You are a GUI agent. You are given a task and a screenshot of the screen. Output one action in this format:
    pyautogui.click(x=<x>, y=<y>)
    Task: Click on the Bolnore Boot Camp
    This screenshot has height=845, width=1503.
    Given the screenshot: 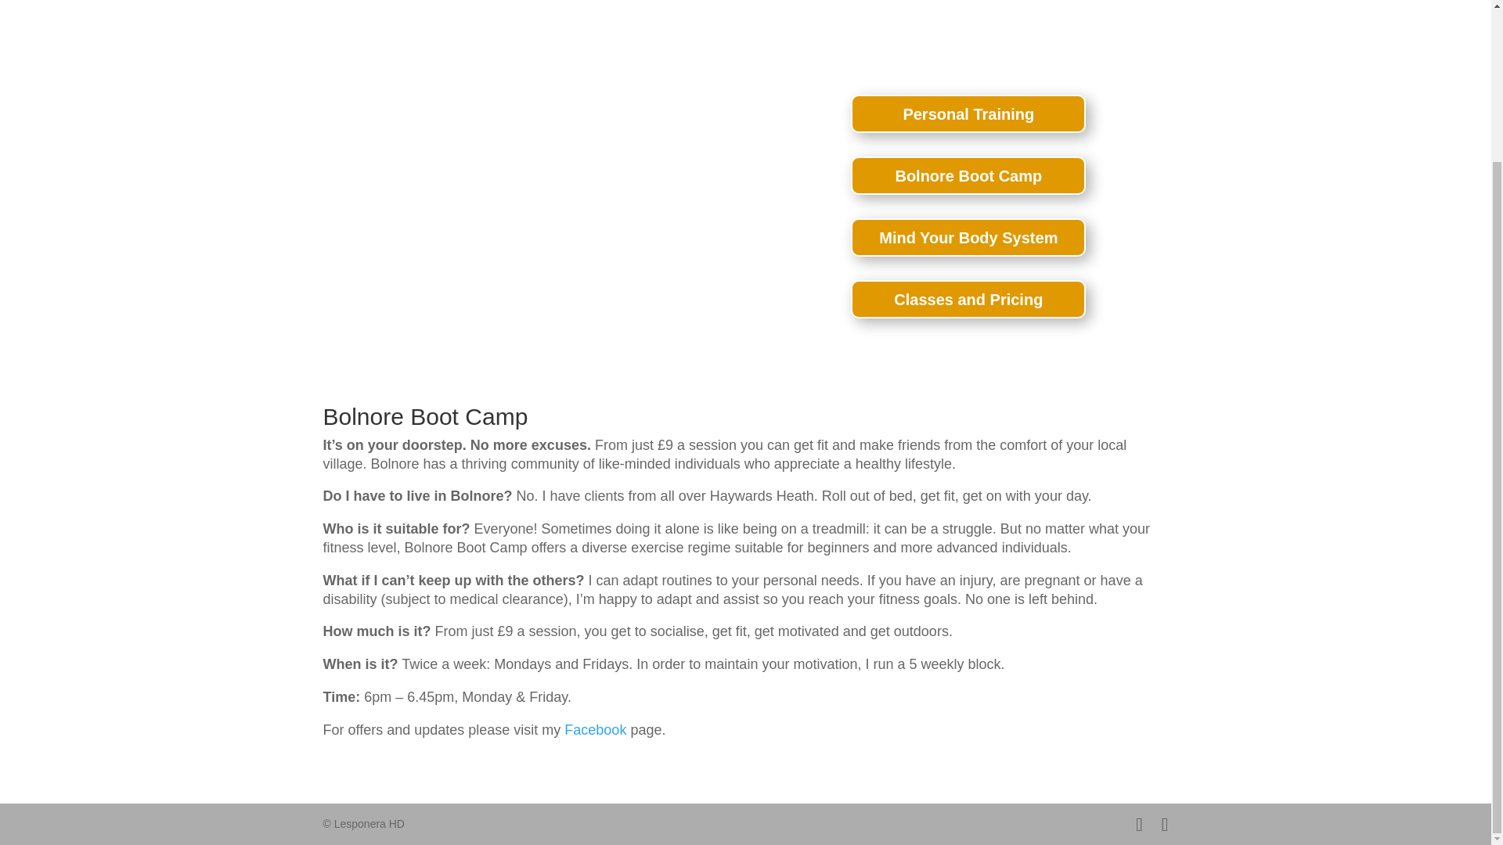 What is the action you would take?
    pyautogui.click(x=968, y=175)
    